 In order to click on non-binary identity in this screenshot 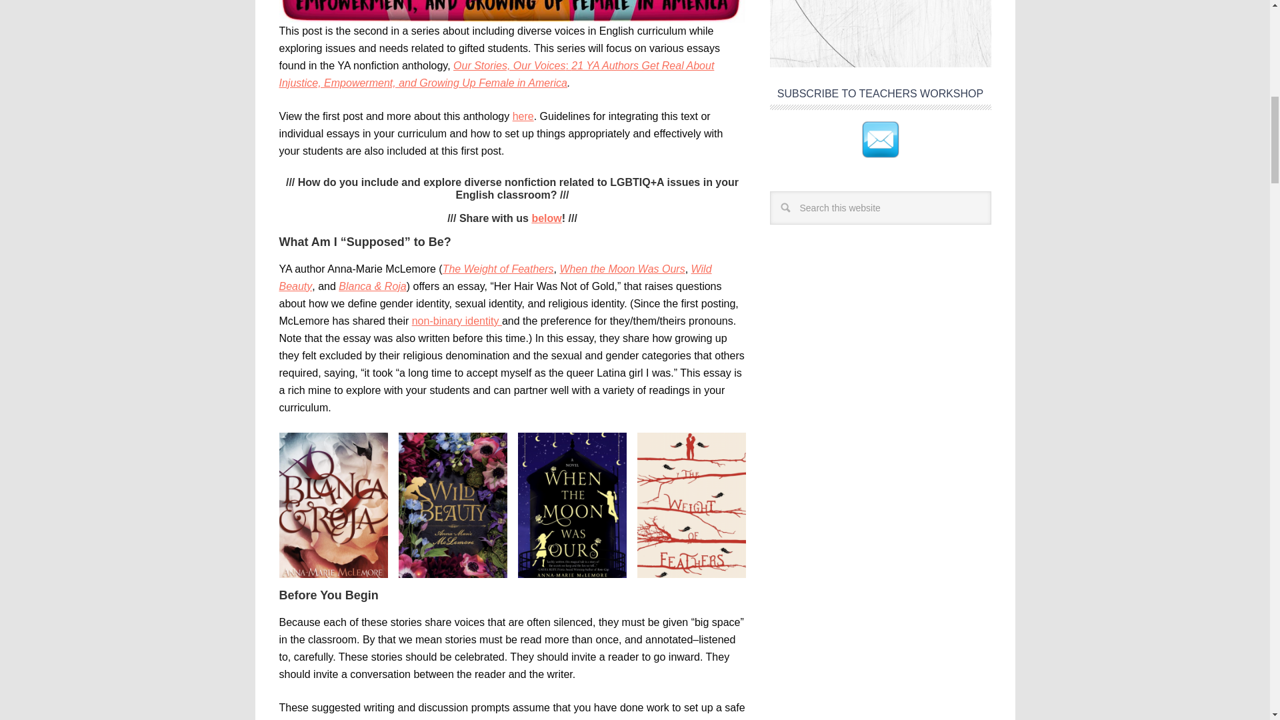, I will do `click(457, 321)`.